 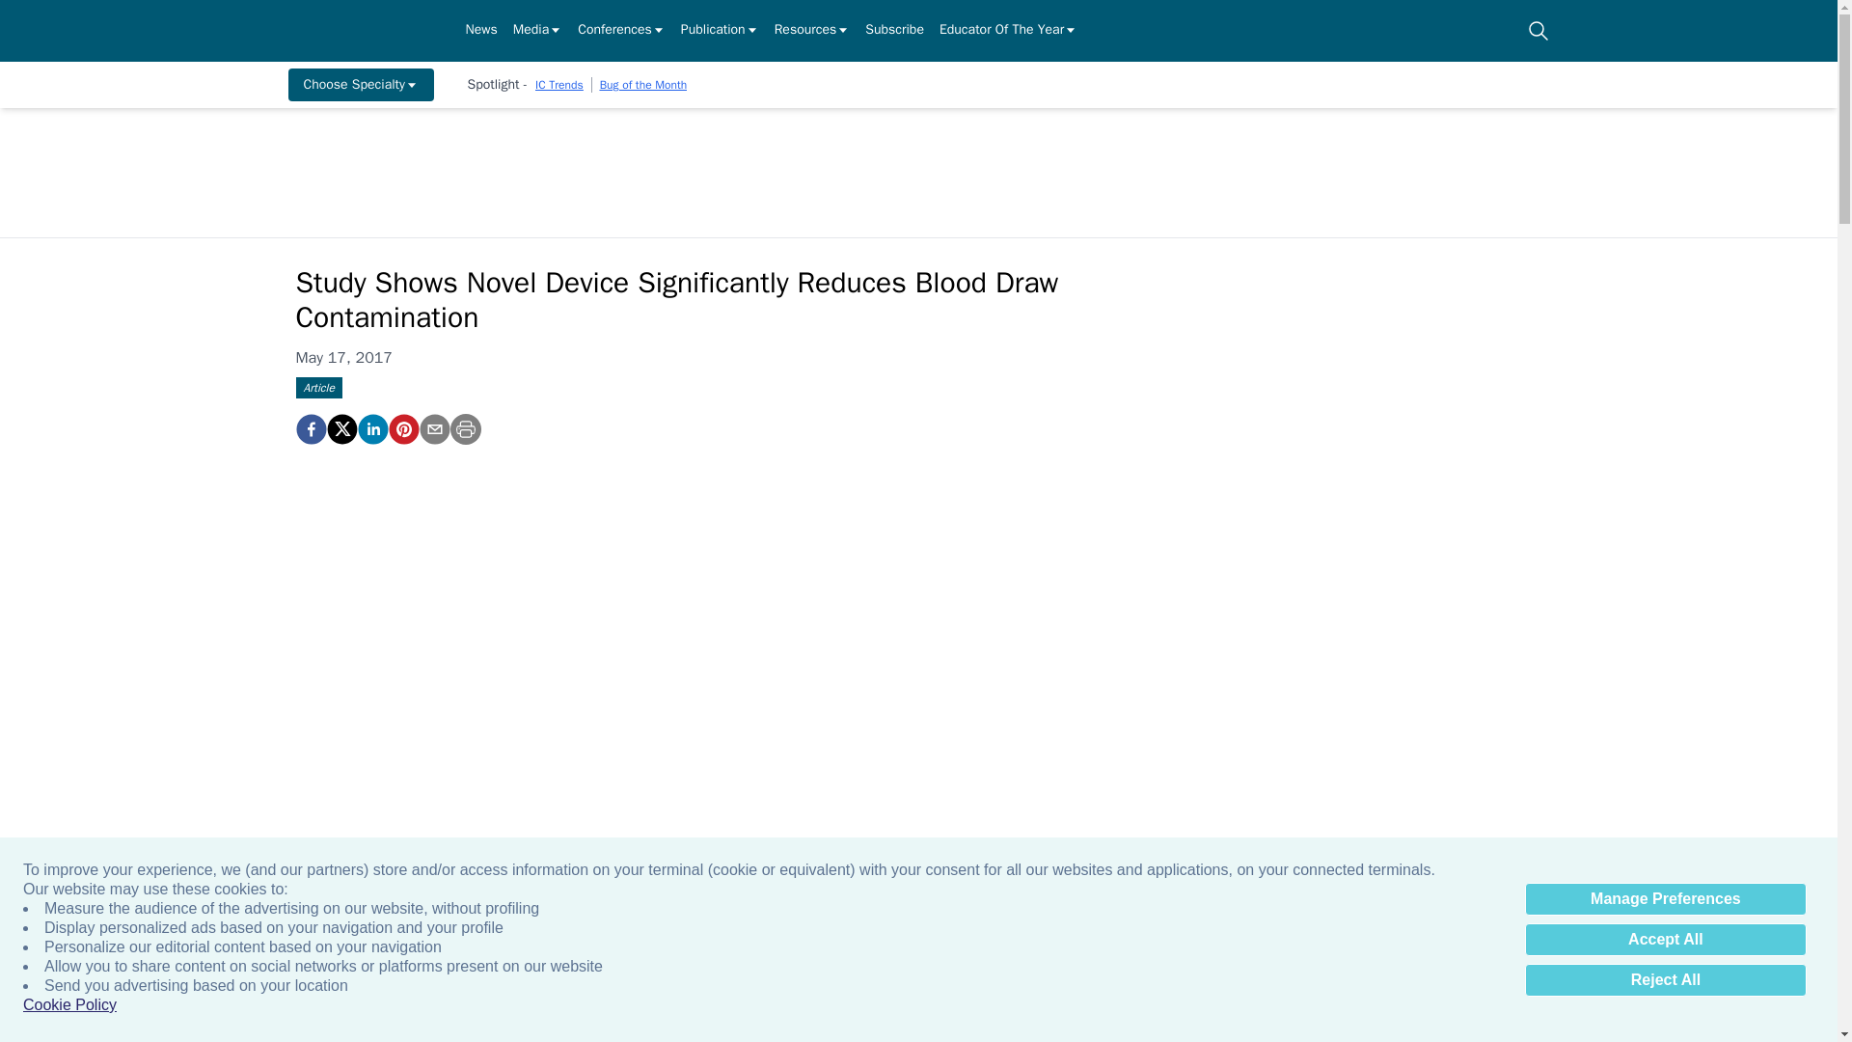 What do you see at coordinates (621, 31) in the screenshot?
I see `Conferences` at bounding box center [621, 31].